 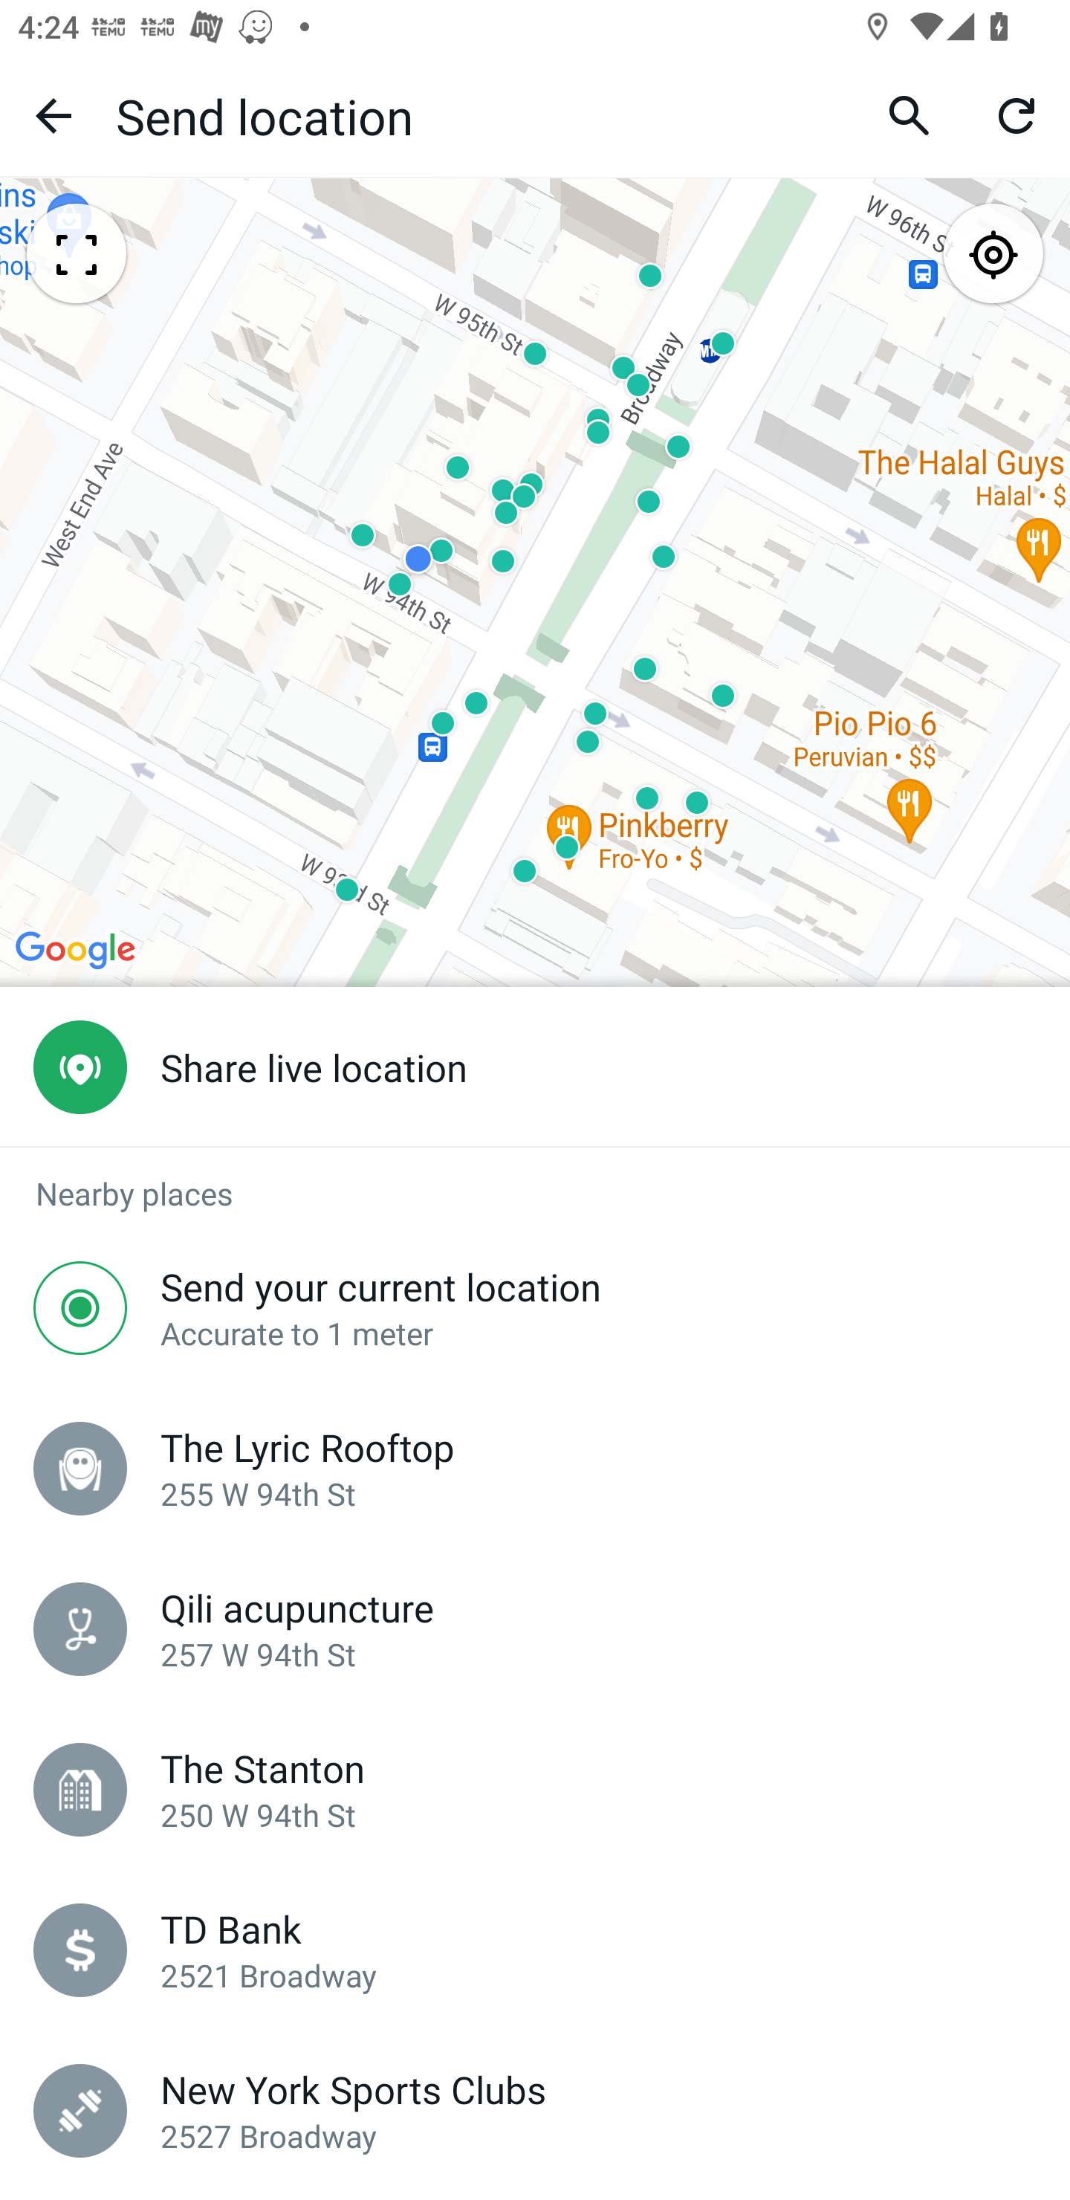 What do you see at coordinates (993, 255) in the screenshot?
I see `Move to your location` at bounding box center [993, 255].